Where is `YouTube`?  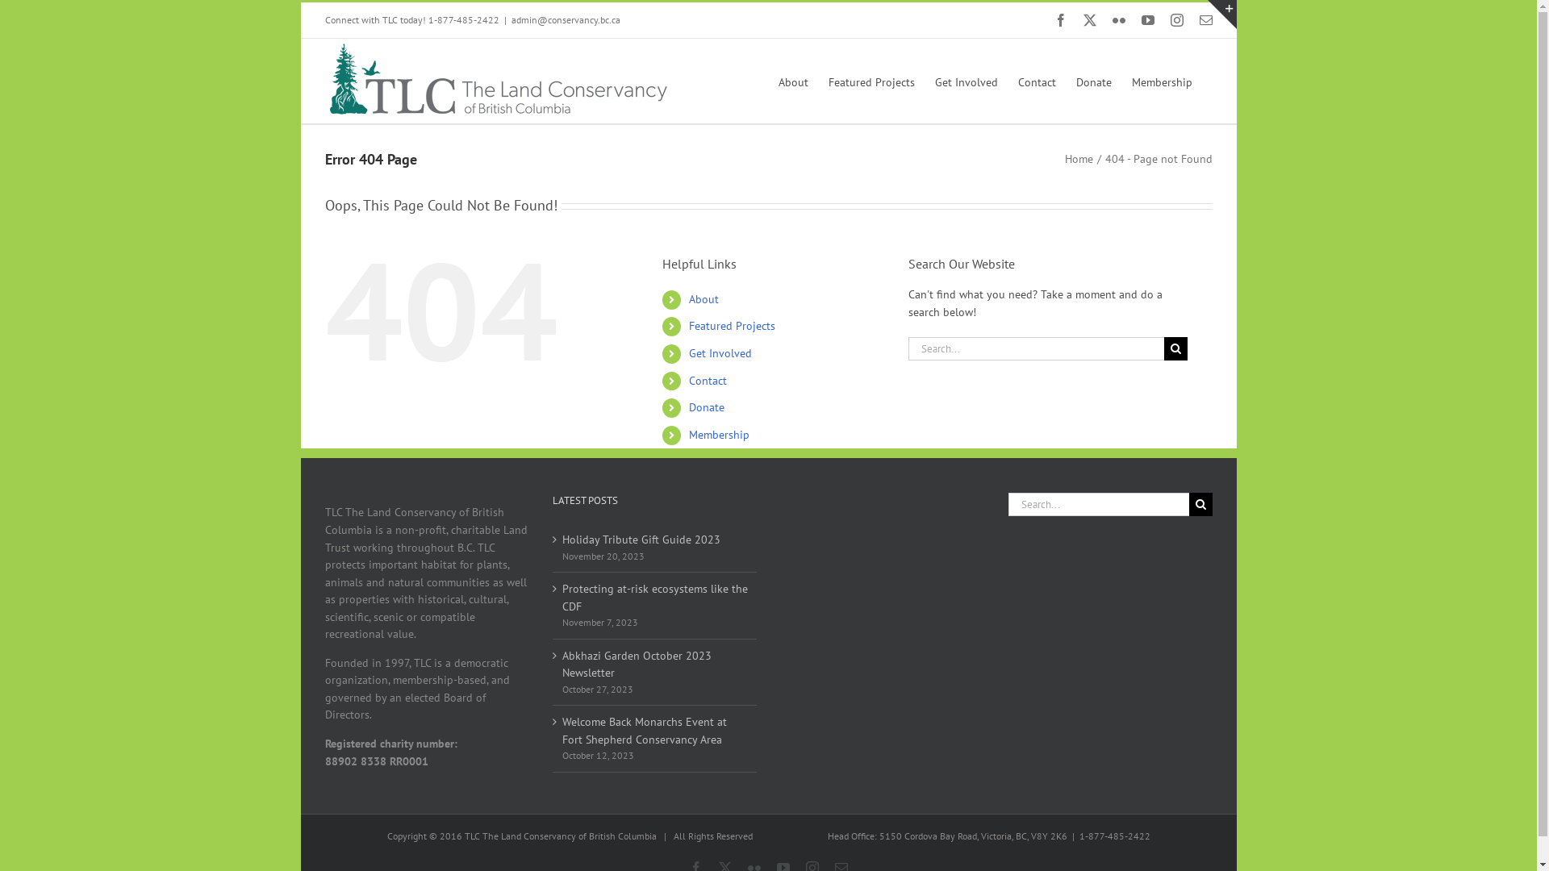
YouTube is located at coordinates (1147, 20).